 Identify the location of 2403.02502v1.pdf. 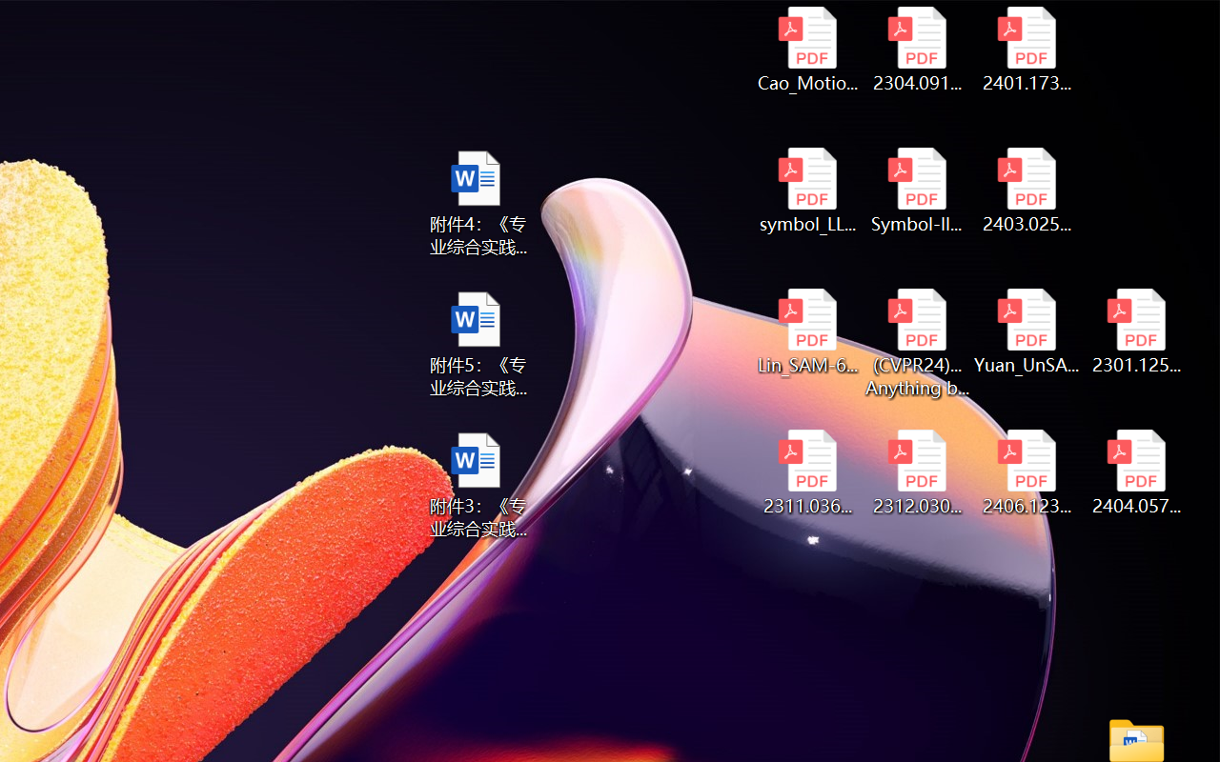
(1027, 190).